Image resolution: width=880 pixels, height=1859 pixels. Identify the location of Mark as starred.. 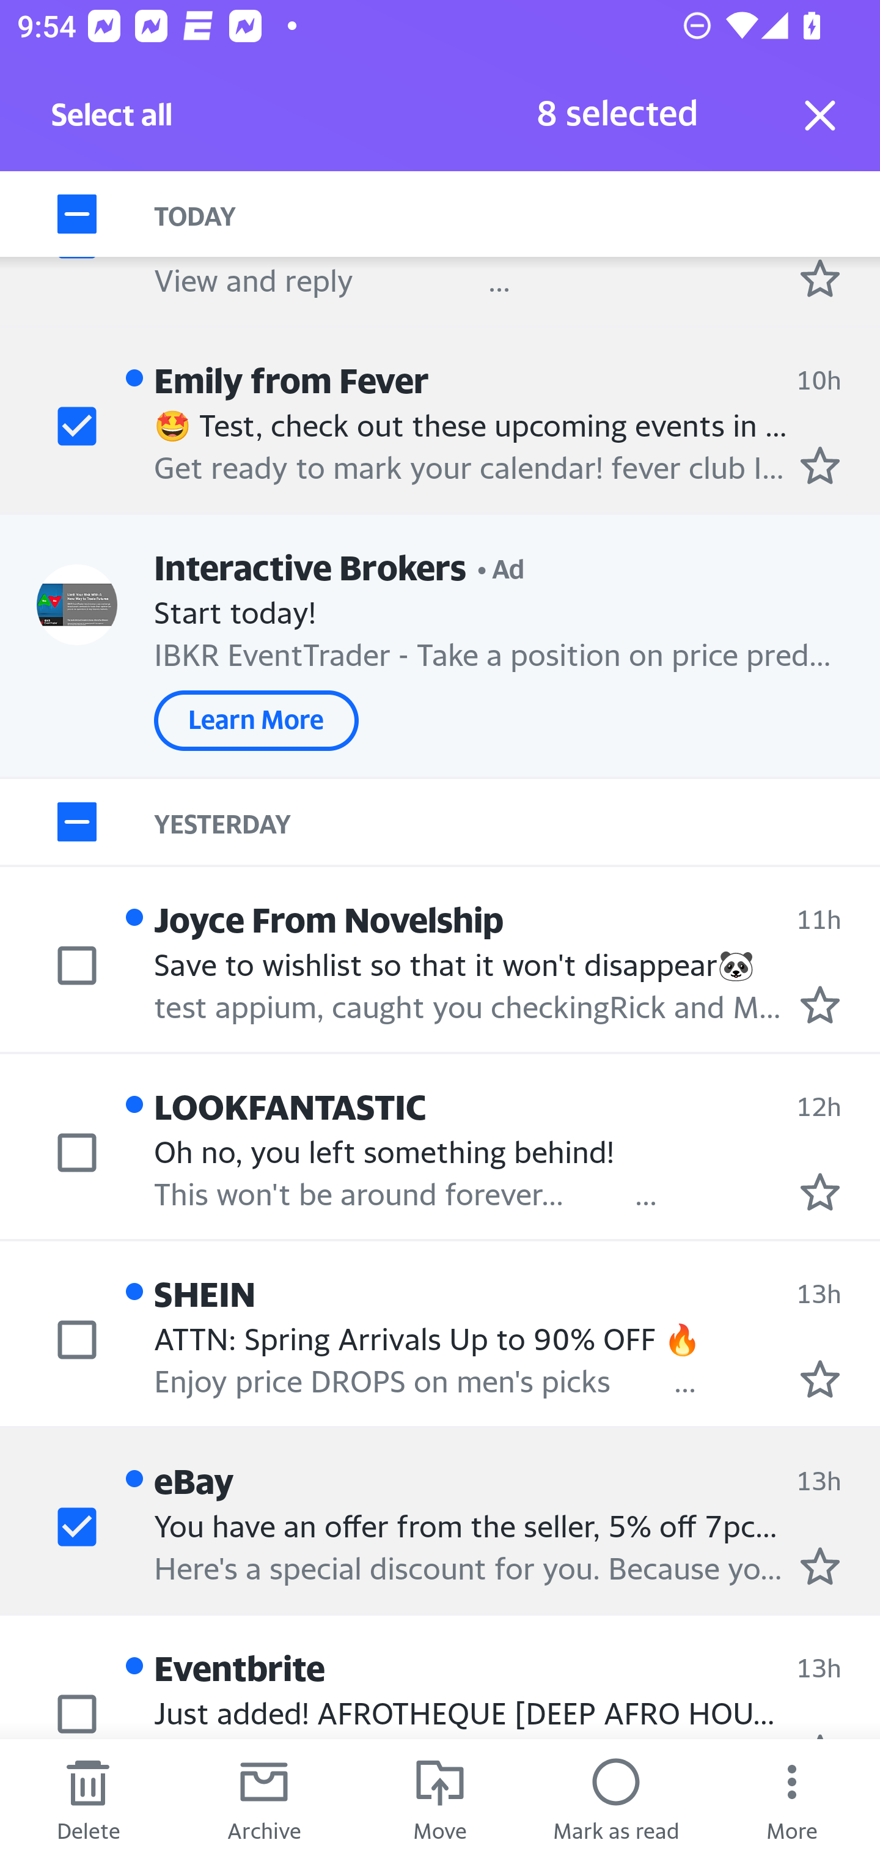
(820, 1005).